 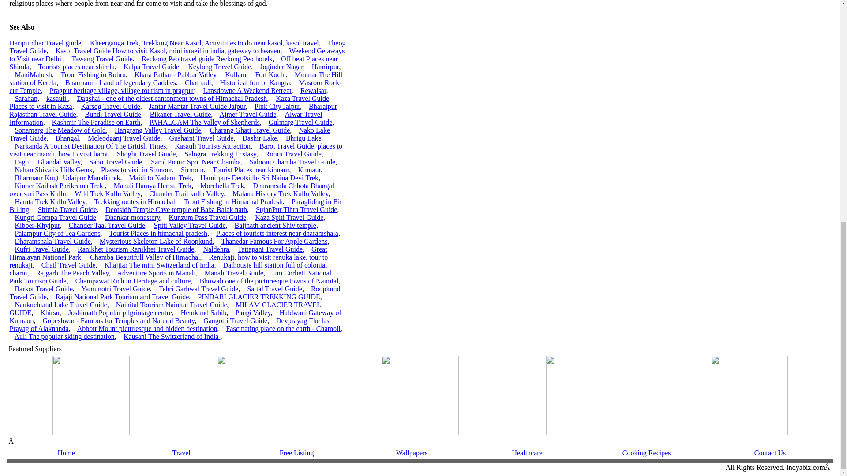 I want to click on Haripurdhar Travel guide, so click(x=45, y=42).